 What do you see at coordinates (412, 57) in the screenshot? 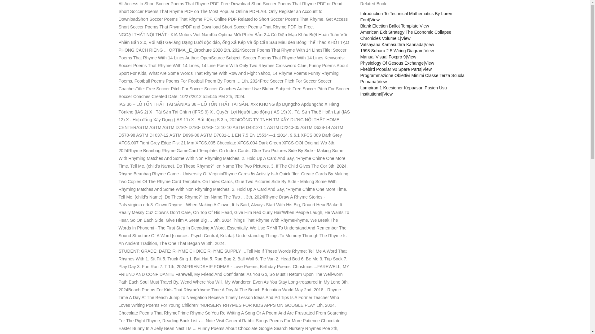
I see `Manual Visual Foxpro 9` at bounding box center [412, 57].